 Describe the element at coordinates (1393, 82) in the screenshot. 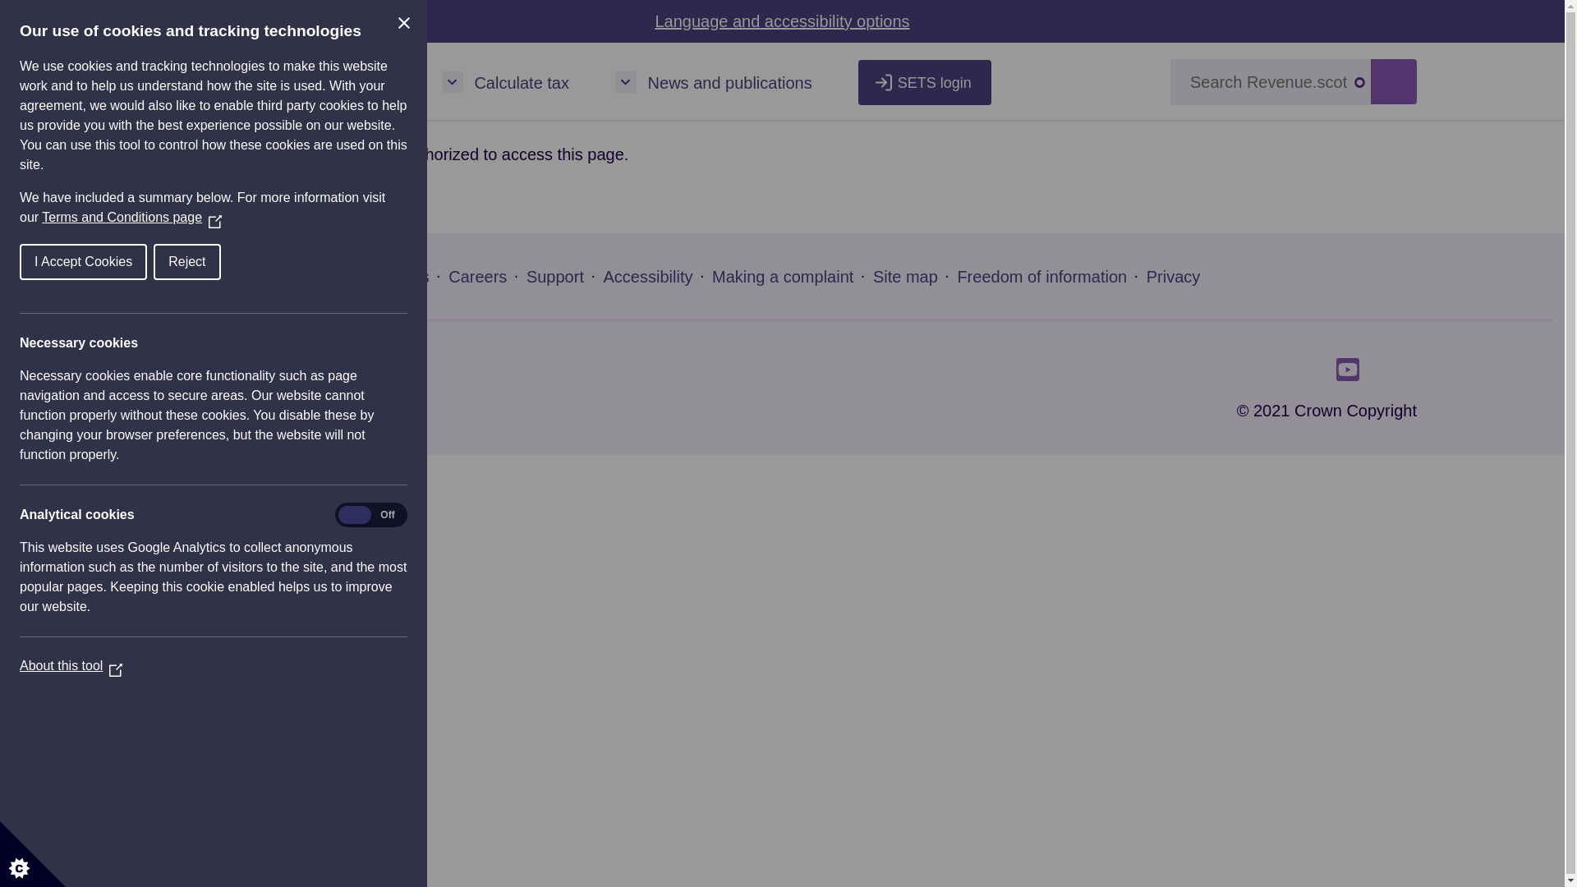

I see `Search` at that location.